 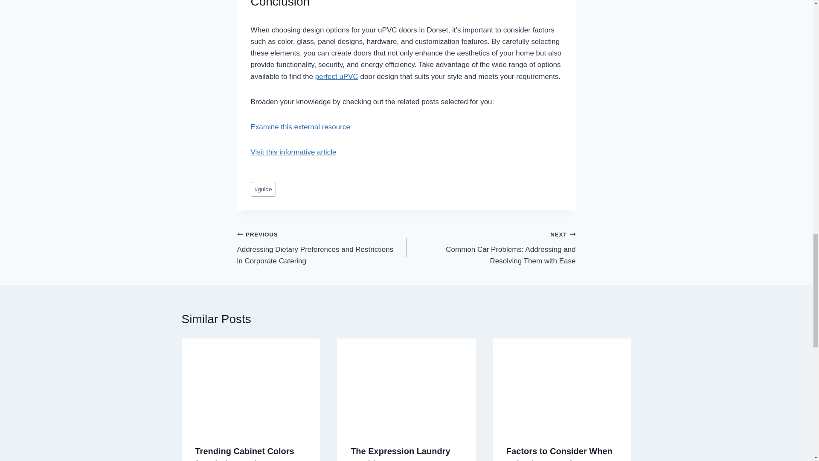 What do you see at coordinates (263, 189) in the screenshot?
I see `guide` at bounding box center [263, 189].